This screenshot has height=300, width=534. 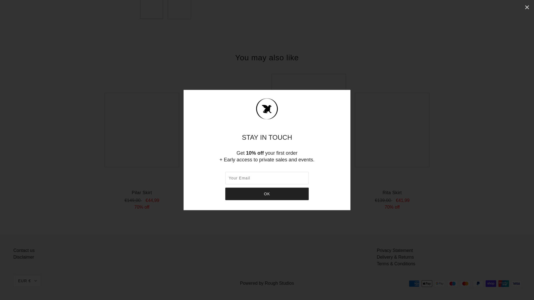 What do you see at coordinates (491, 283) in the screenshot?
I see `Shop Pay` at bounding box center [491, 283].